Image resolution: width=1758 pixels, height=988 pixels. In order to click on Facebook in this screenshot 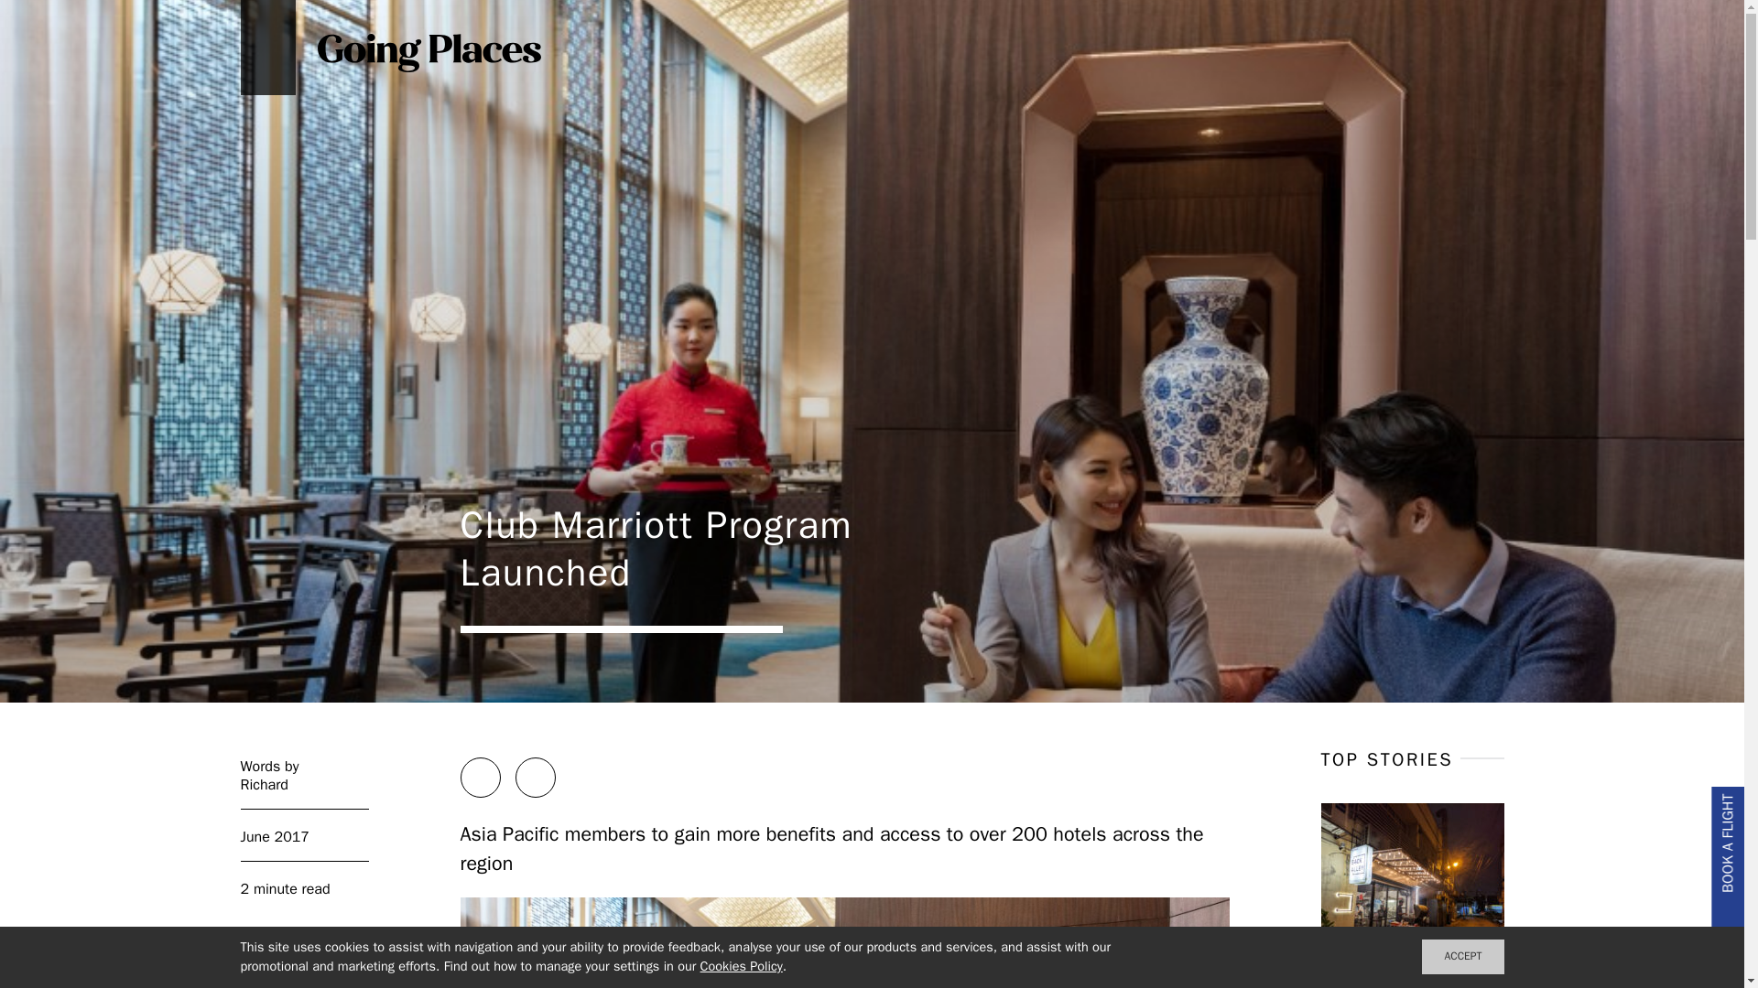, I will do `click(479, 778)`.